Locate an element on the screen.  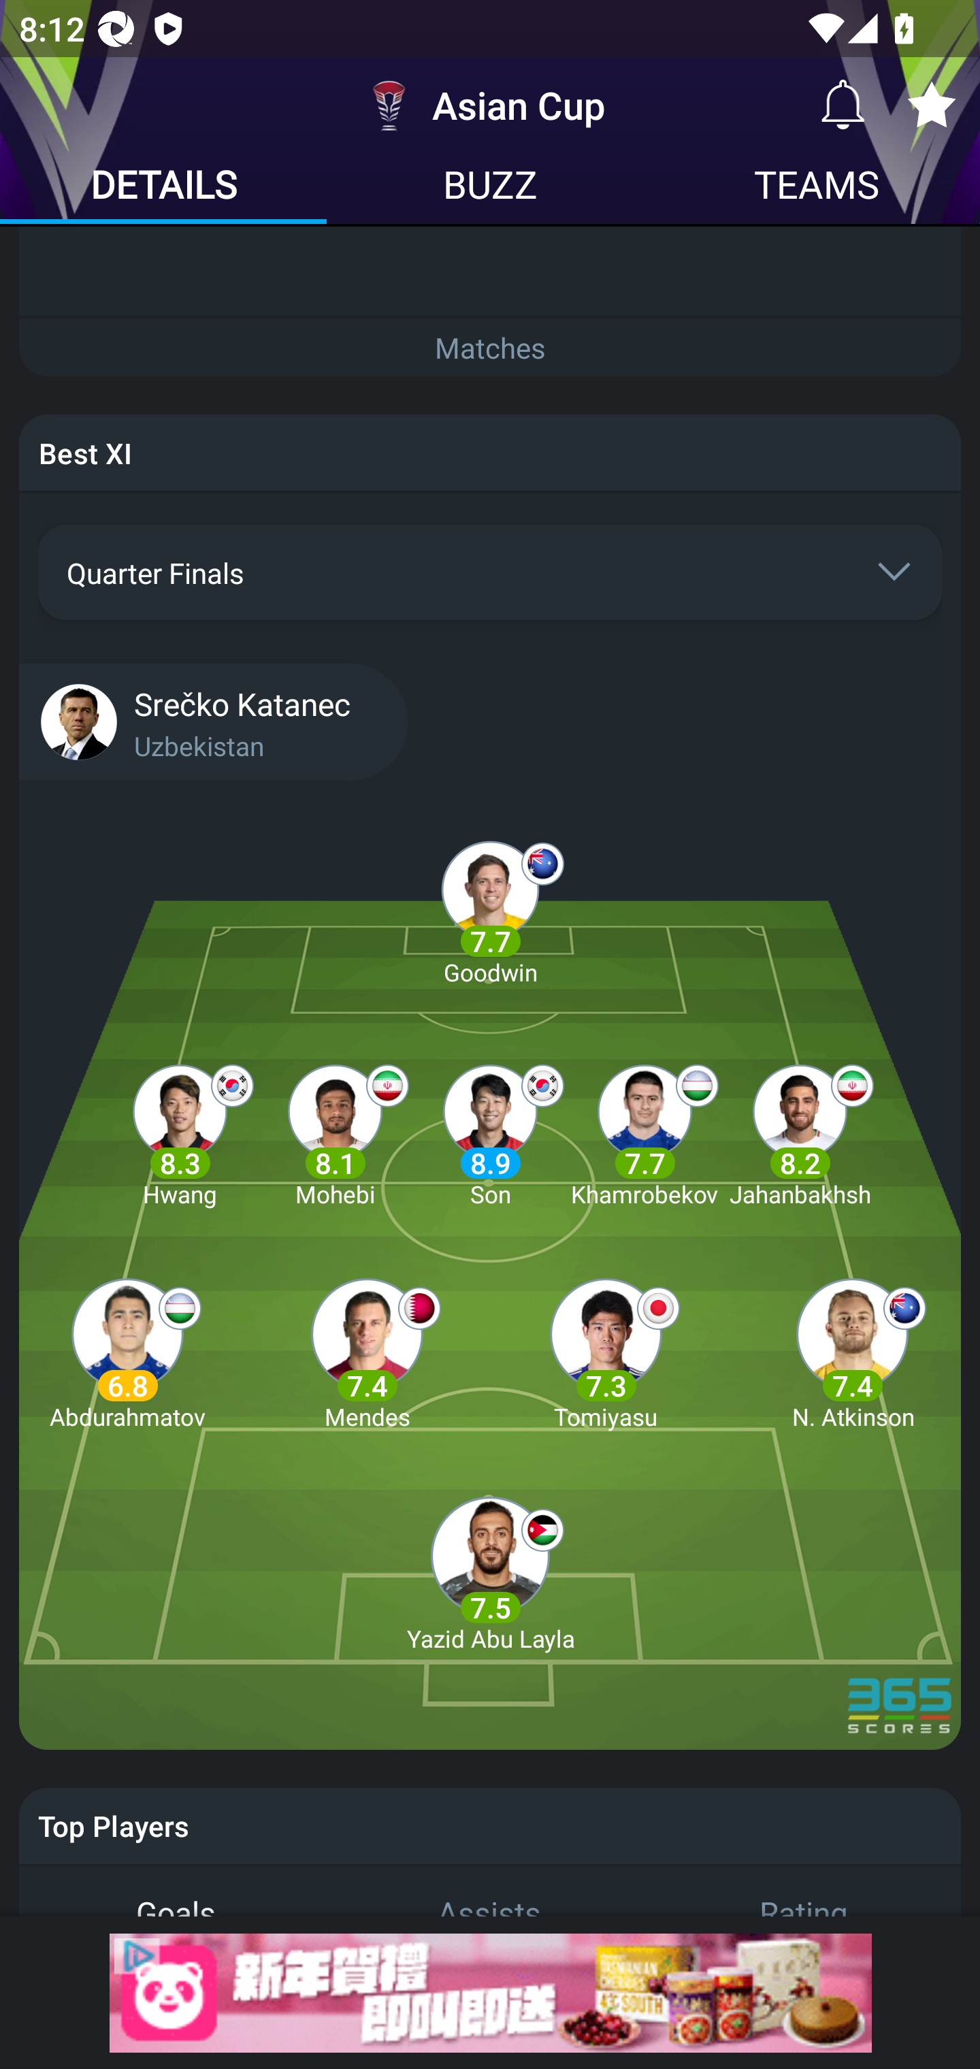
Abdurahmatov 6.8 is located at coordinates (127, 1353).